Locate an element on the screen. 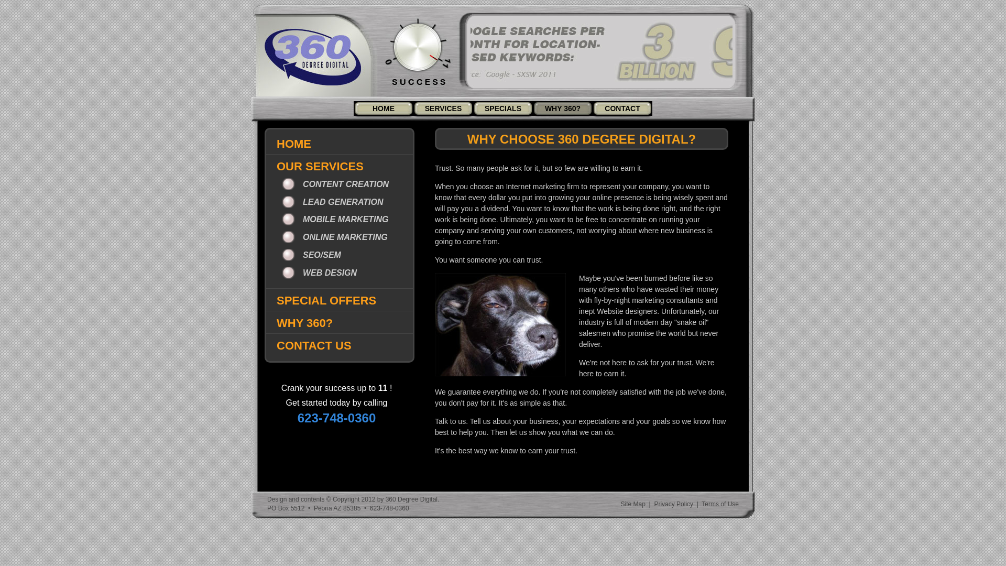 This screenshot has height=566, width=1006. WHY 360? is located at coordinates (305, 323).